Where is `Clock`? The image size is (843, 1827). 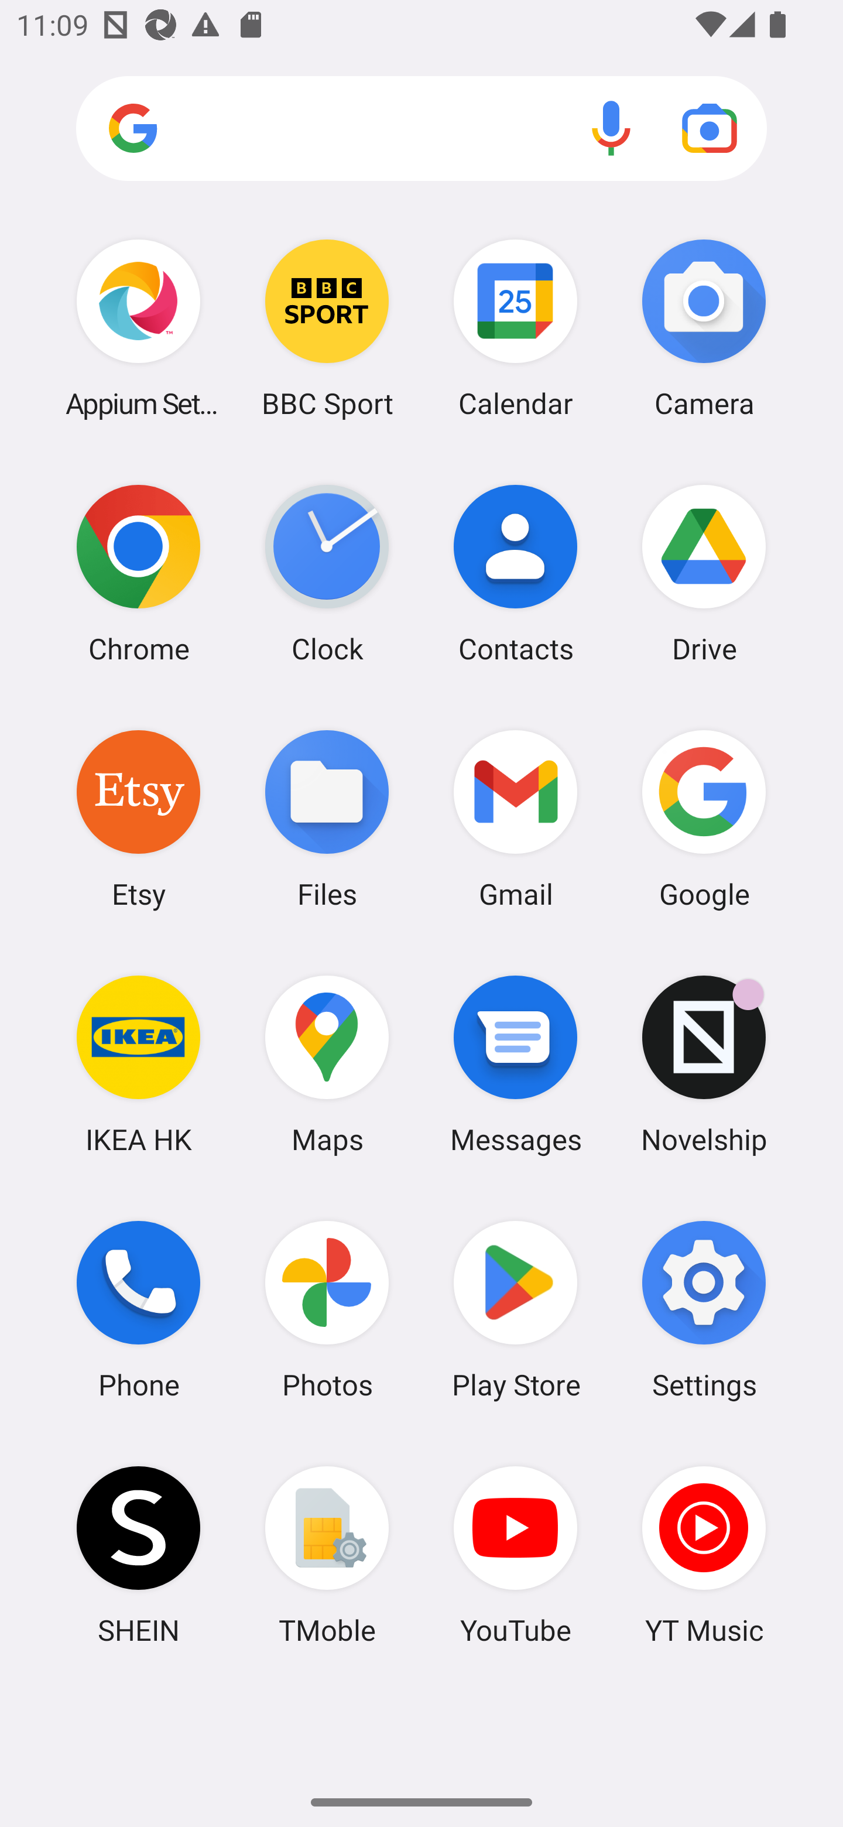
Clock is located at coordinates (327, 573).